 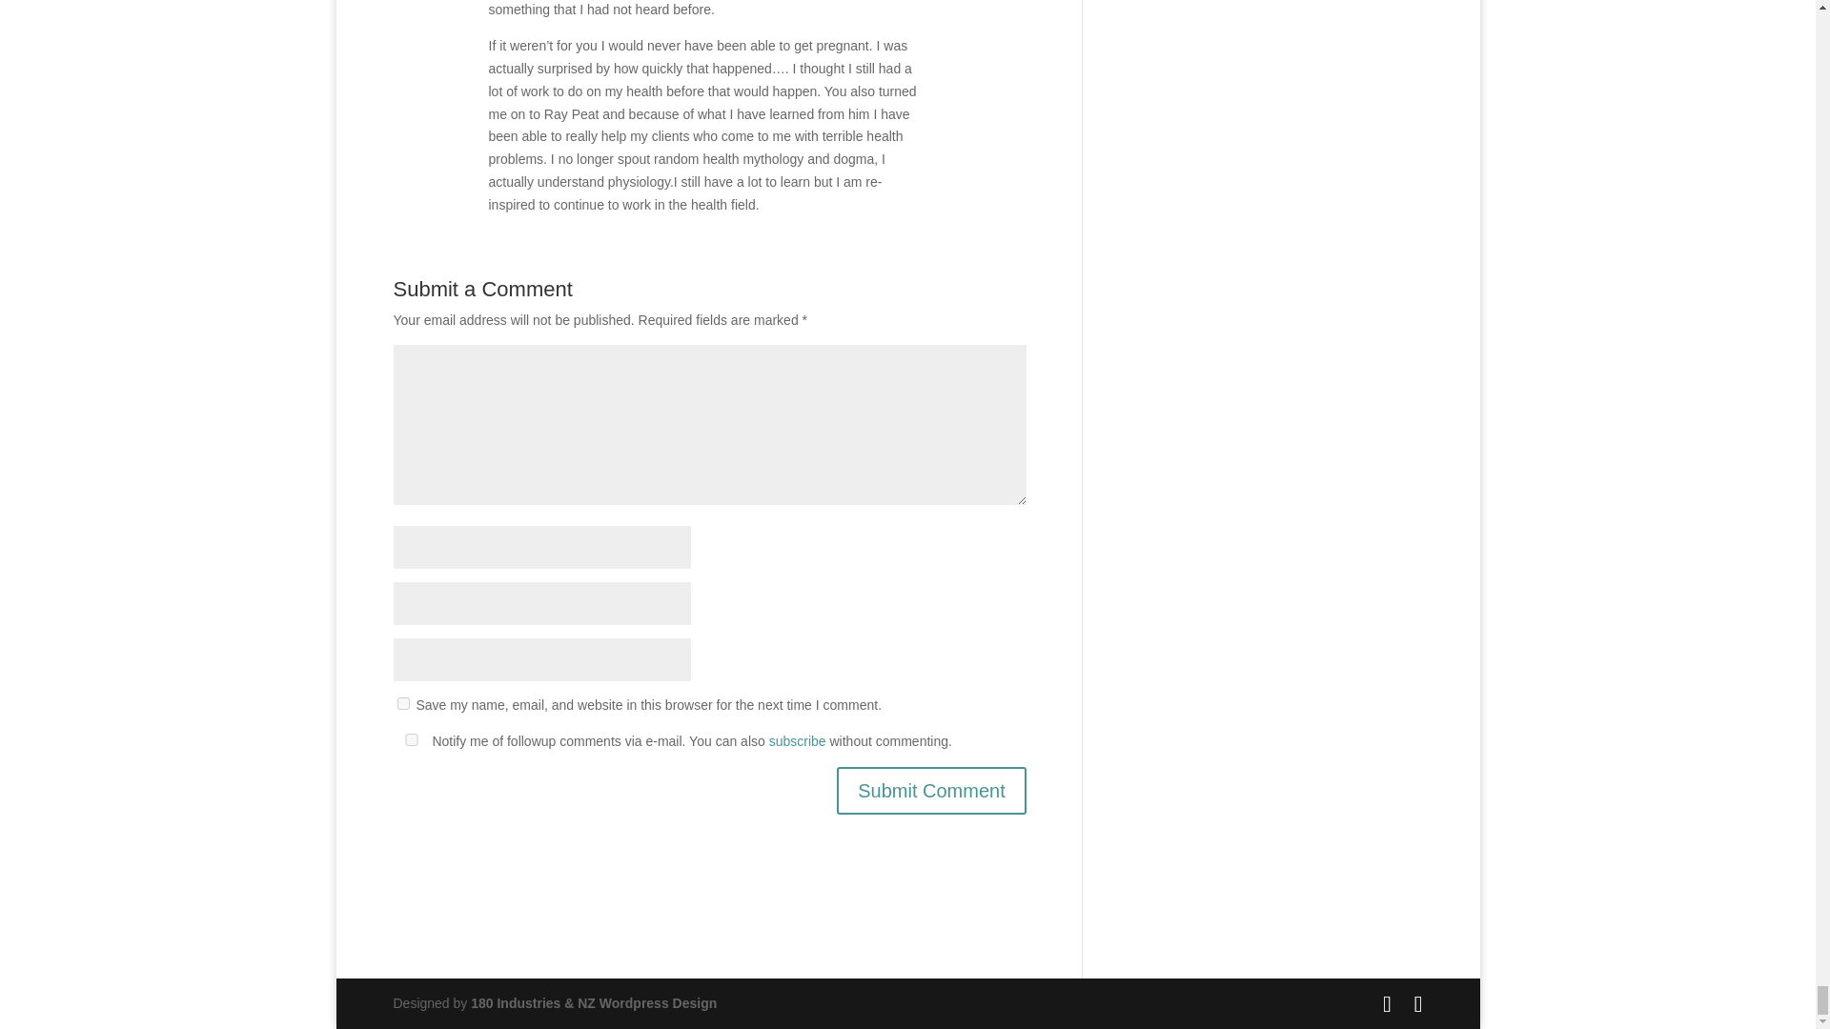 What do you see at coordinates (931, 791) in the screenshot?
I see `Submit Comment` at bounding box center [931, 791].